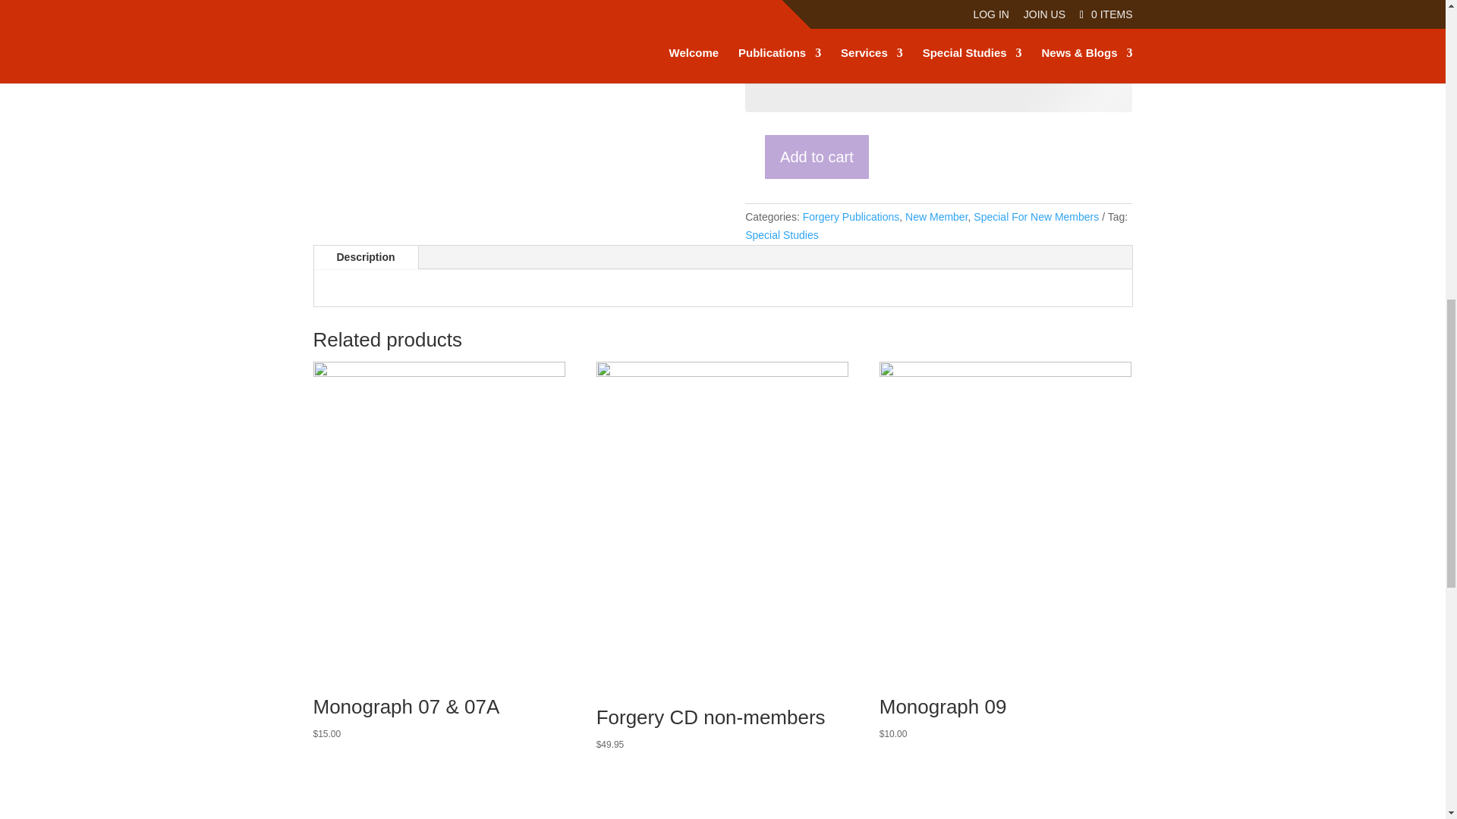 The height and width of the screenshot is (819, 1457). Describe the element at coordinates (782, 235) in the screenshot. I see `Special Studies` at that location.